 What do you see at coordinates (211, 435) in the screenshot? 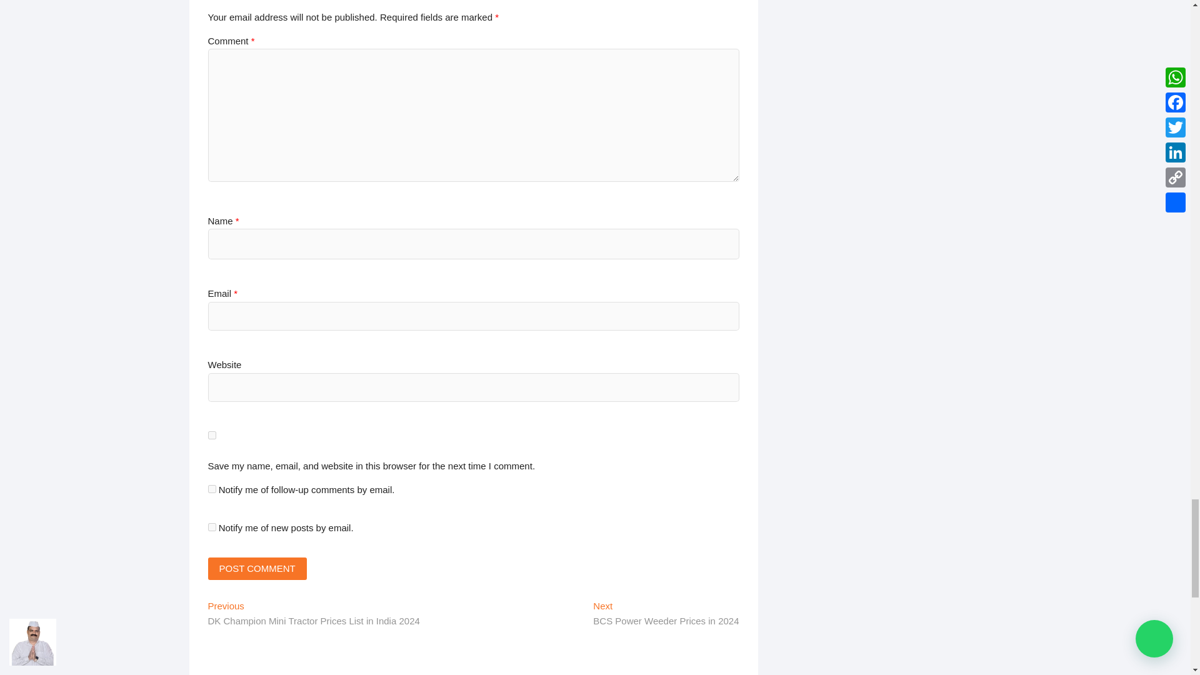
I see `yes` at bounding box center [211, 435].